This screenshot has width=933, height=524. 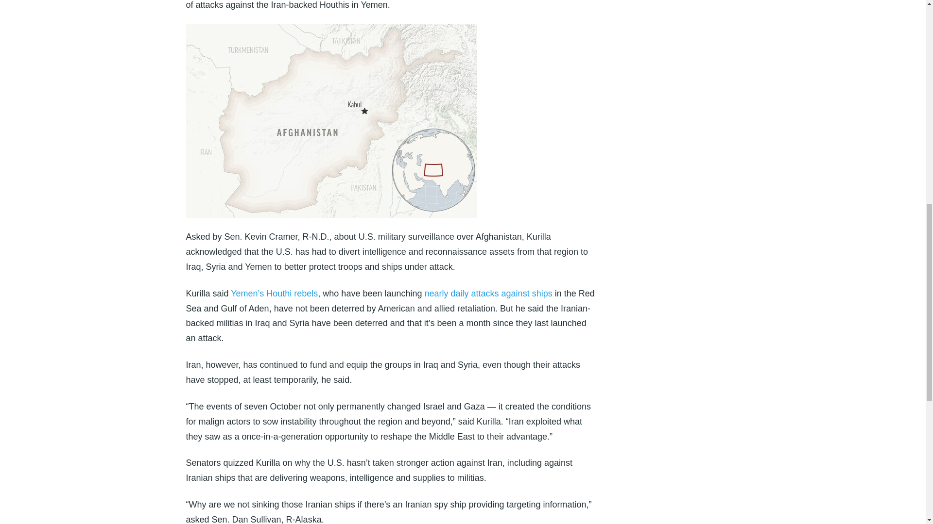 I want to click on nearly daily attacks against ships, so click(x=488, y=293).